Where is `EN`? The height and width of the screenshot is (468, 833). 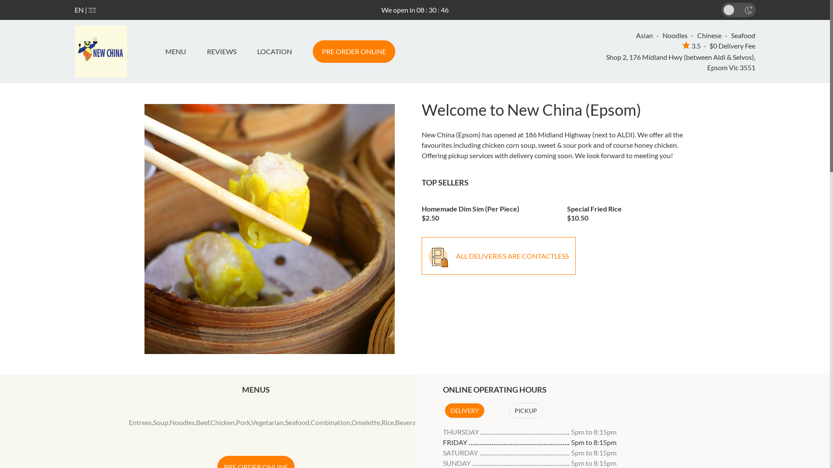 EN is located at coordinates (79, 10).